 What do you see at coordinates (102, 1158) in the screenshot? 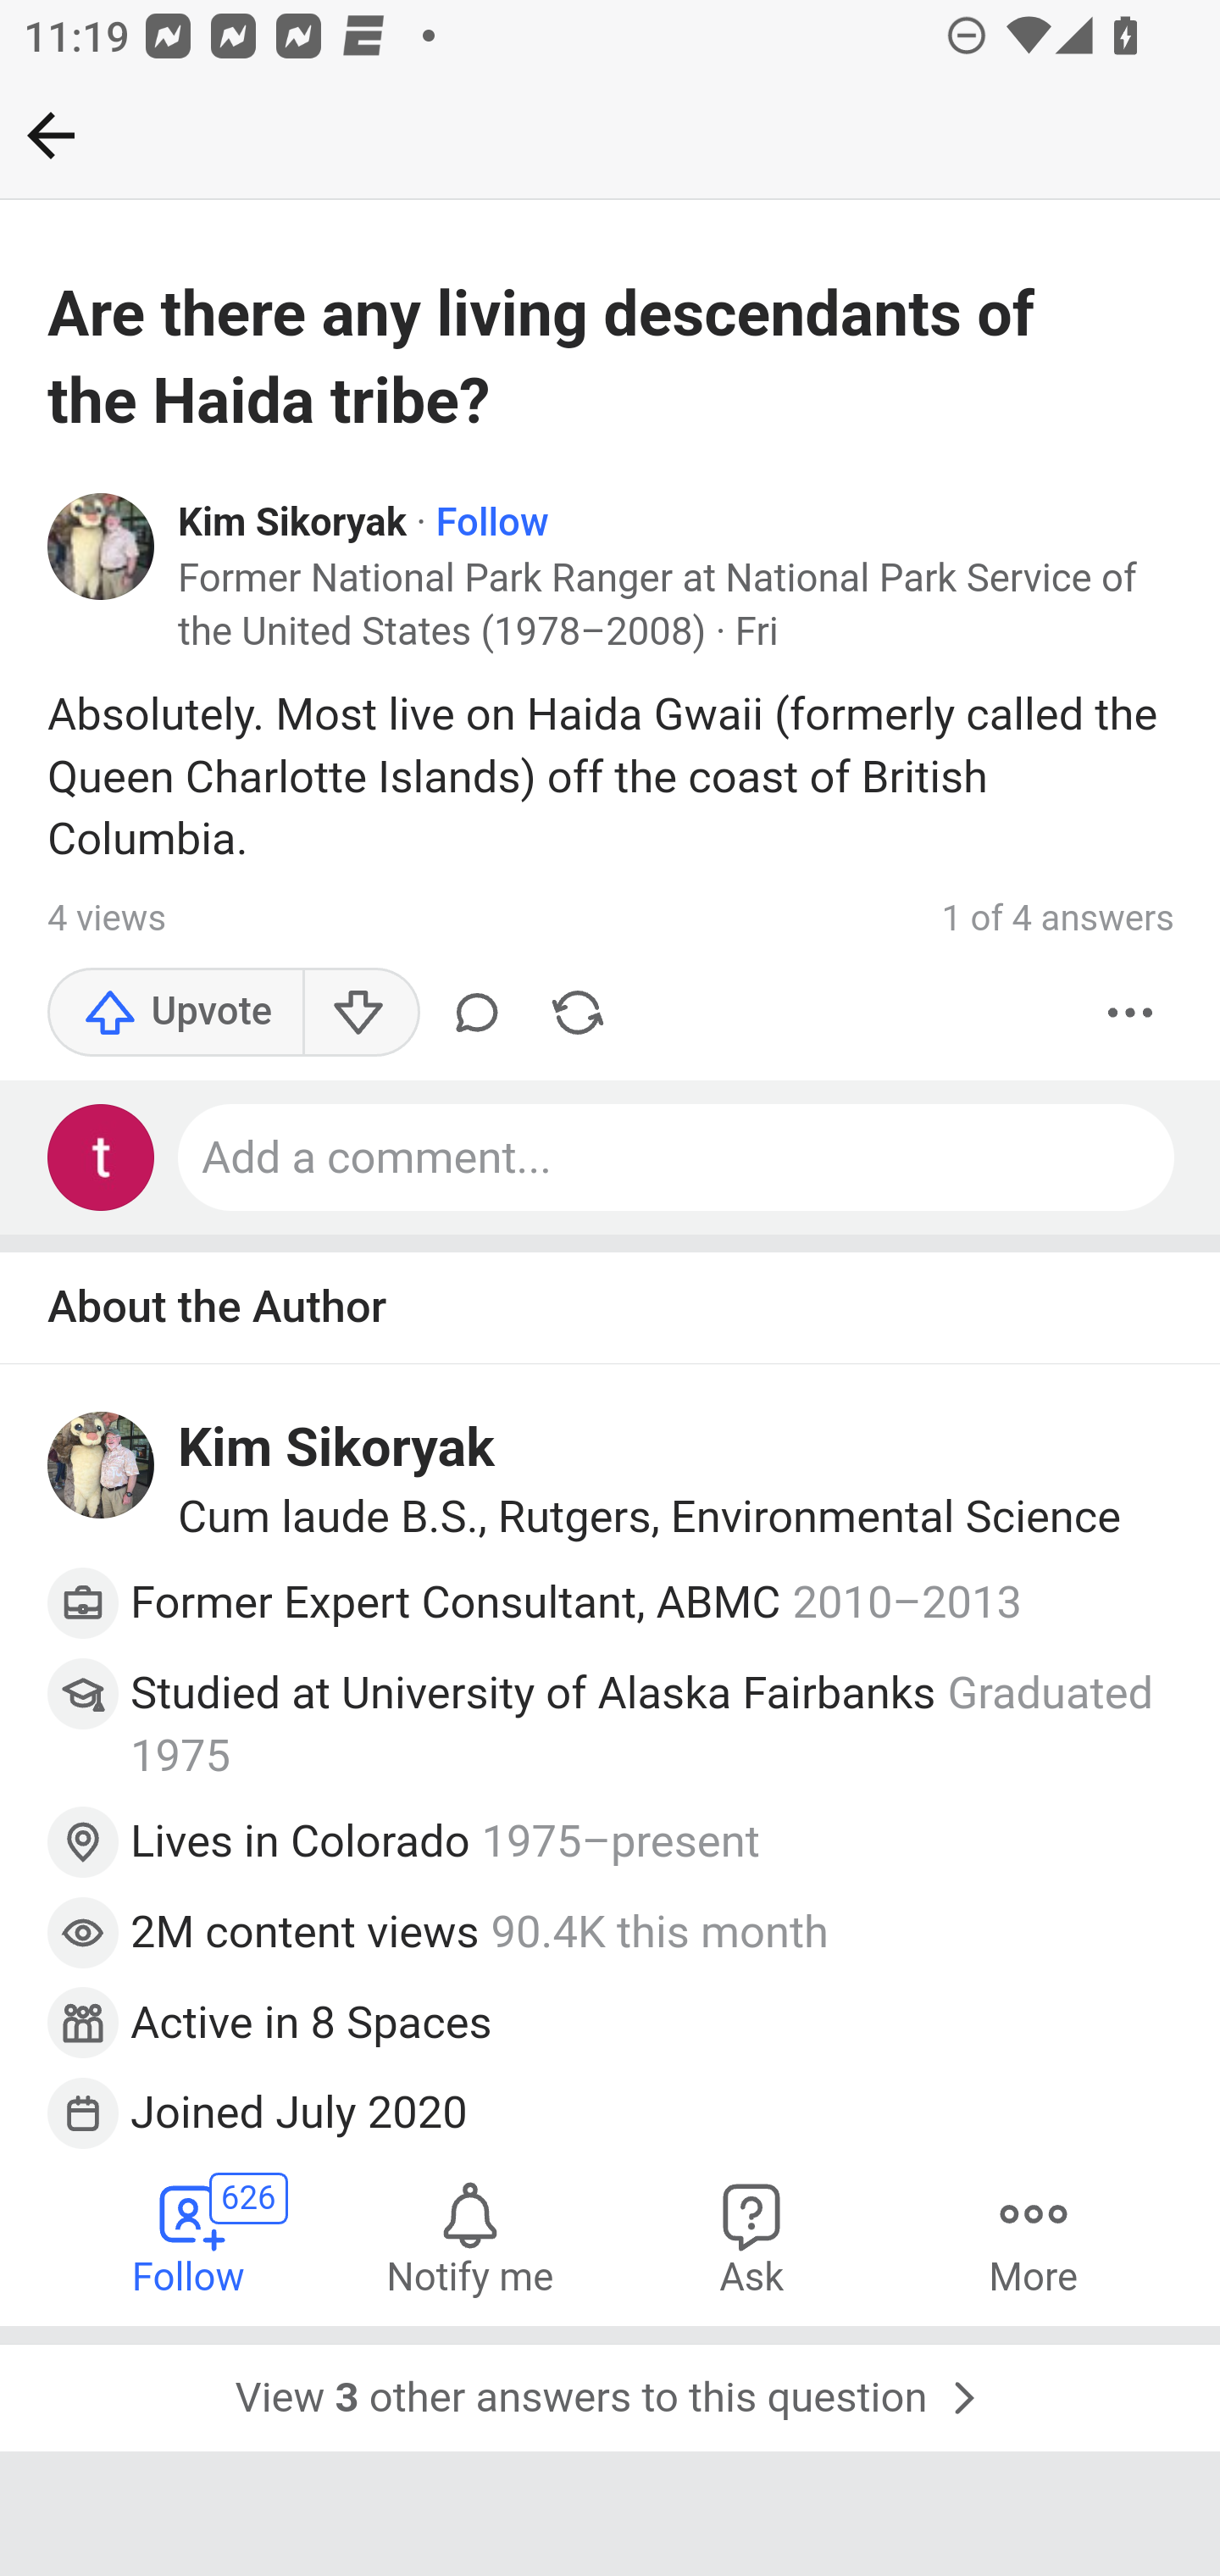
I see `Profile photo for Test Appium` at bounding box center [102, 1158].